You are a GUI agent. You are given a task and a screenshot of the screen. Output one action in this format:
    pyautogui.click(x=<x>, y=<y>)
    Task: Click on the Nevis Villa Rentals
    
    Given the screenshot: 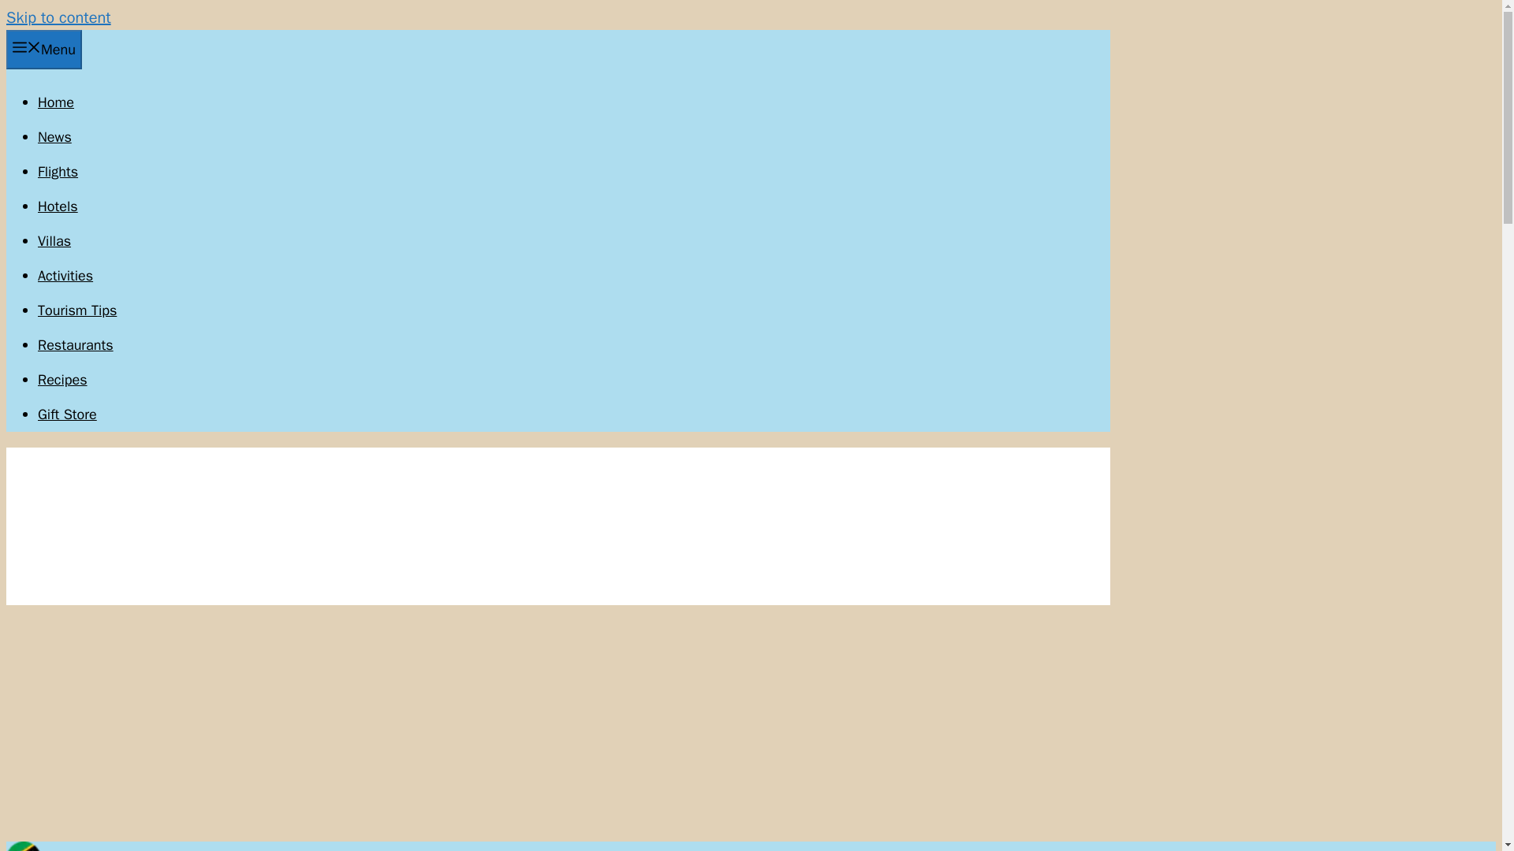 What is the action you would take?
    pyautogui.click(x=54, y=241)
    